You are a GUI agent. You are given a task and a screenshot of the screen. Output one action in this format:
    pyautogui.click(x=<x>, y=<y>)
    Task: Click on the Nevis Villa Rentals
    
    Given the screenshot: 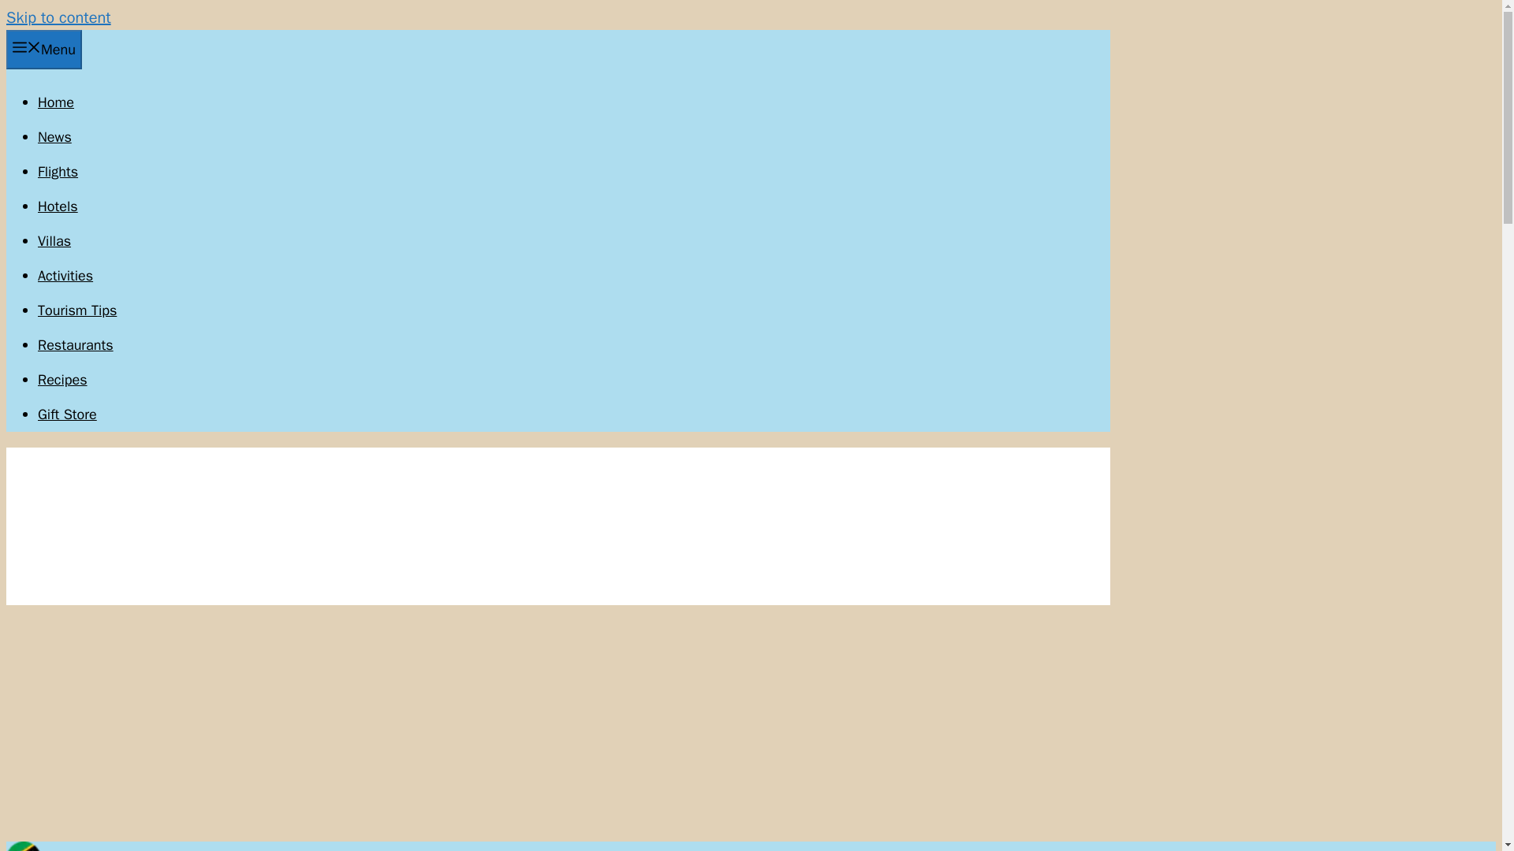 What is the action you would take?
    pyautogui.click(x=54, y=241)
    